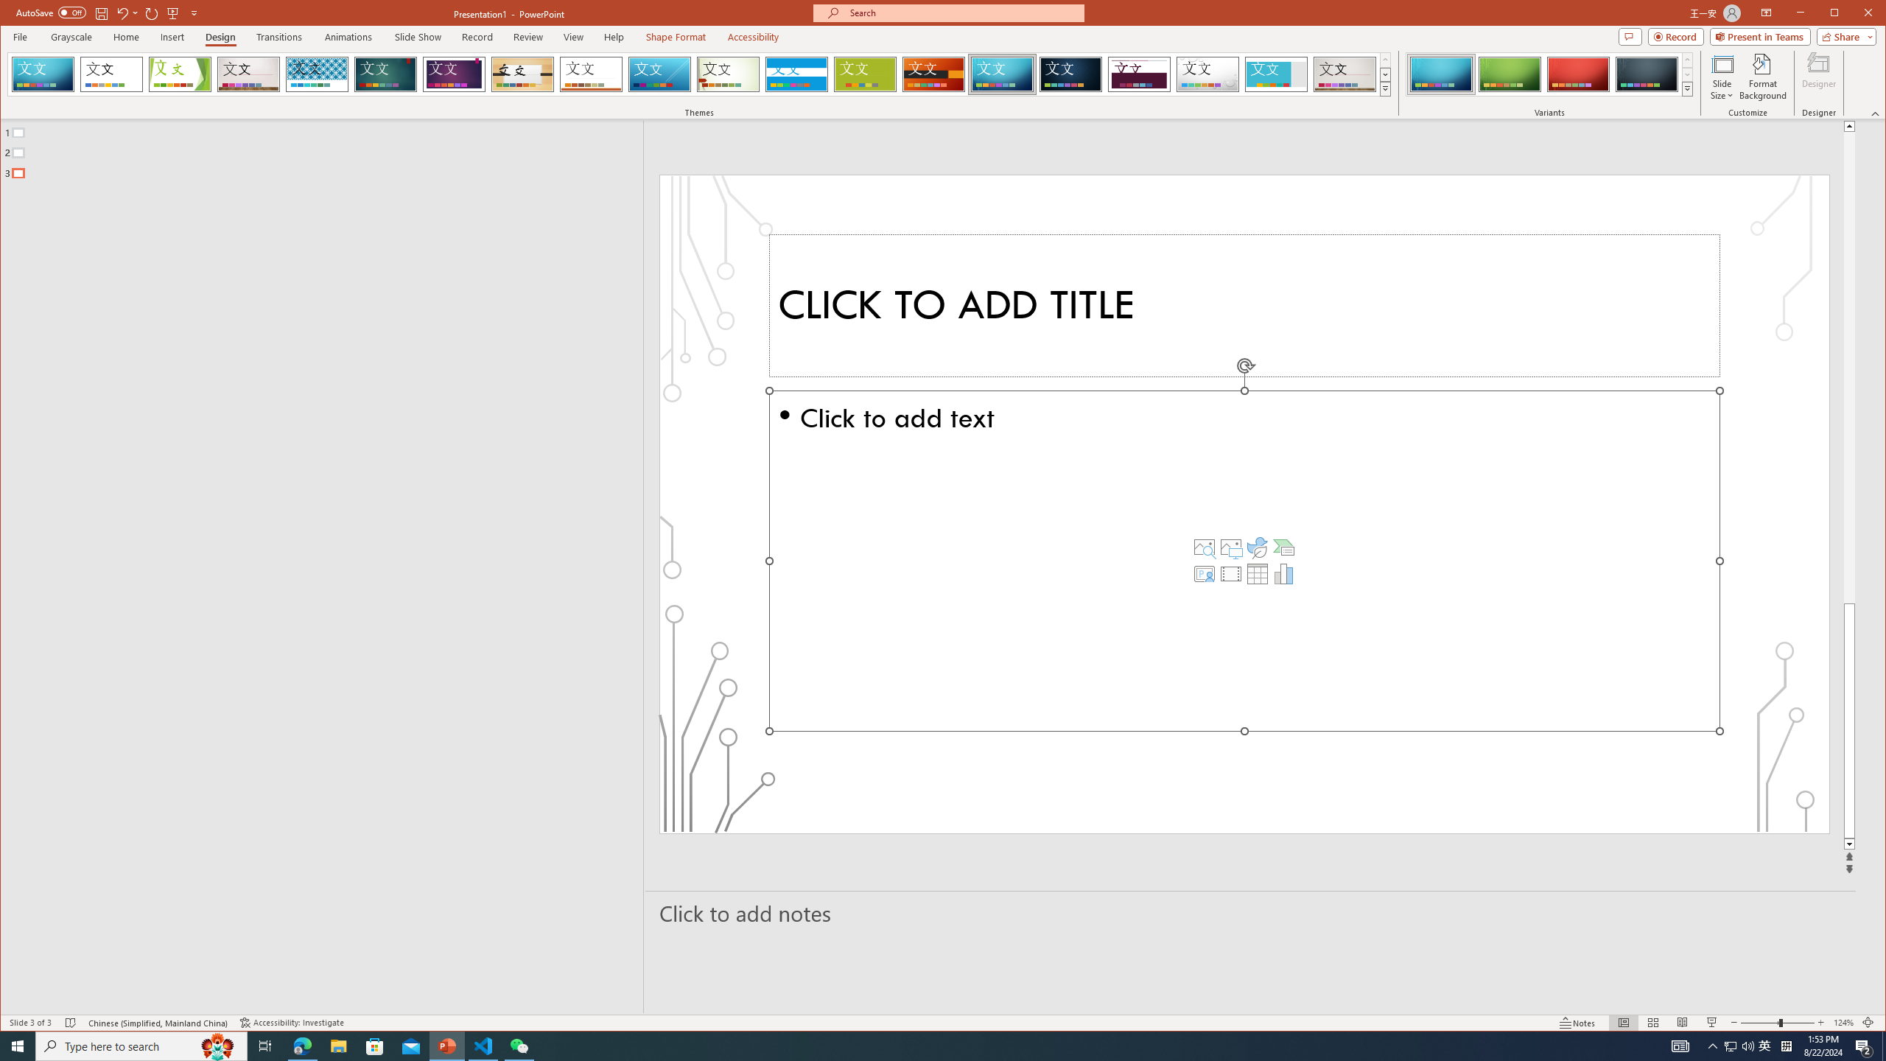 Image resolution: width=1886 pixels, height=1061 pixels. Describe the element at coordinates (1386, 88) in the screenshot. I see `Themes` at that location.